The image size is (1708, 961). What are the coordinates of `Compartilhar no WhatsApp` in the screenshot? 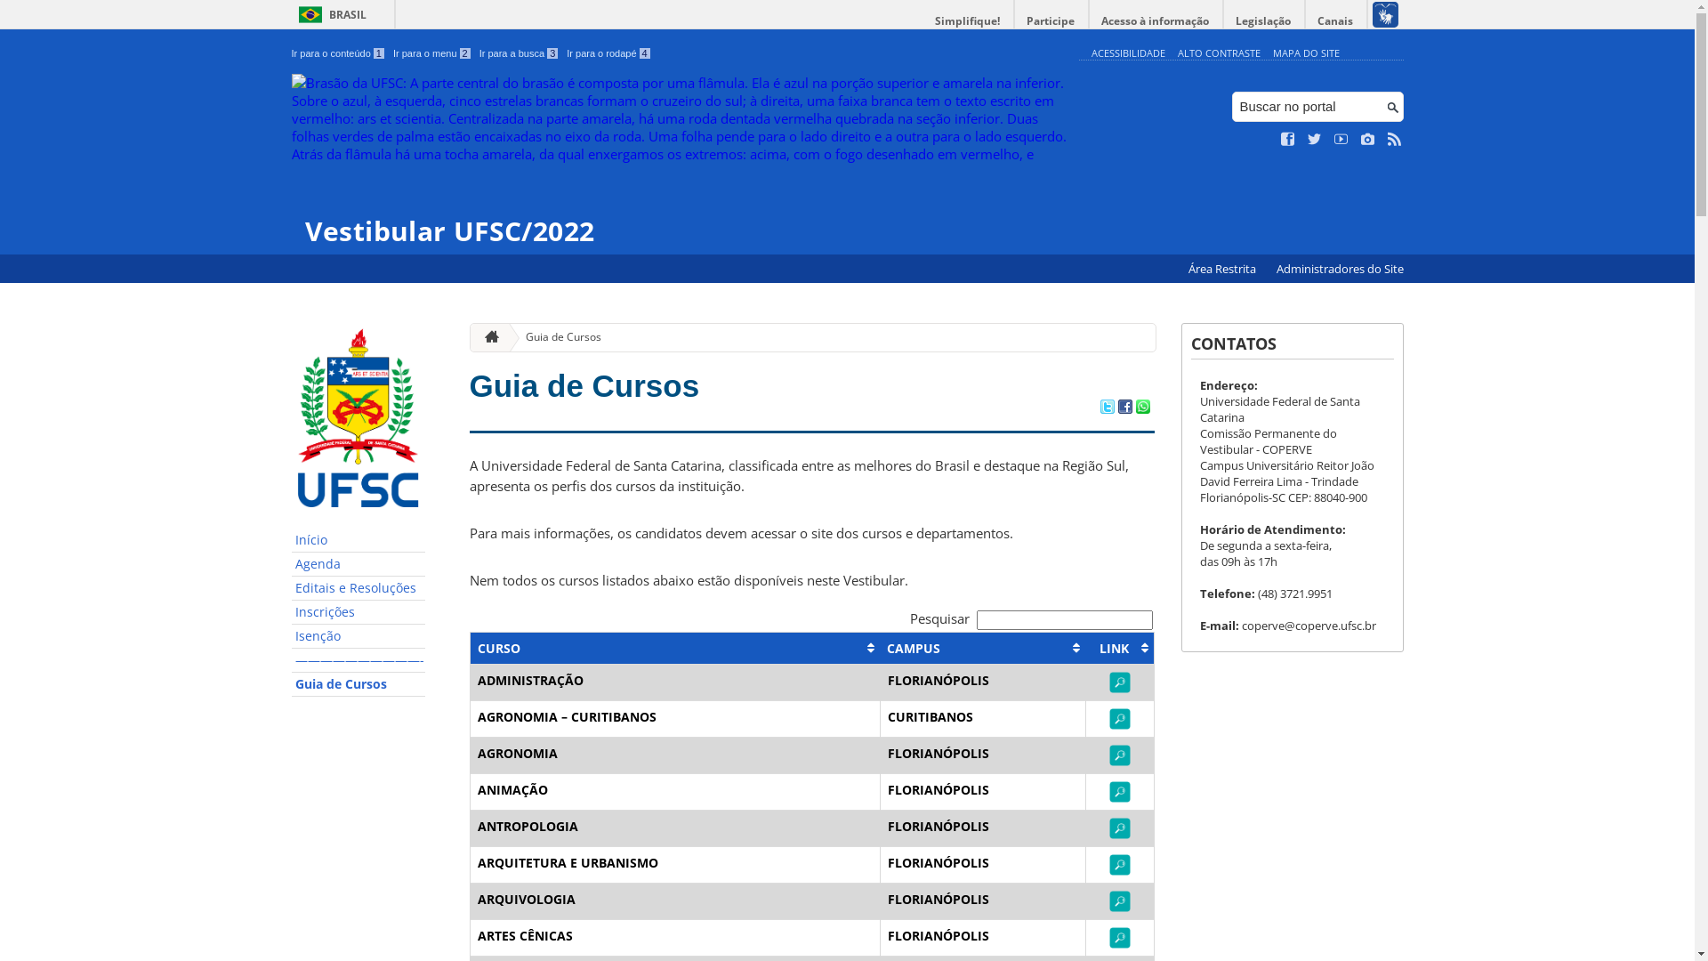 It's located at (1142, 408).